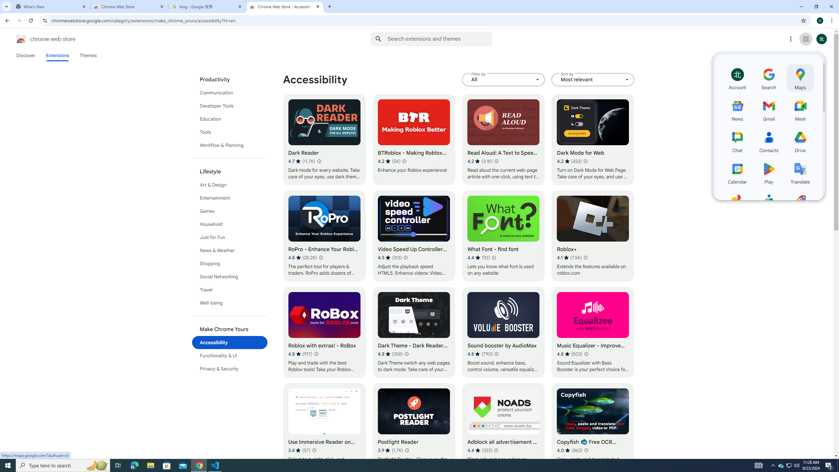 This screenshot has height=472, width=839. I want to click on Average rating 4.7 out of 5 stars. 11.7K ratings., so click(302, 161).